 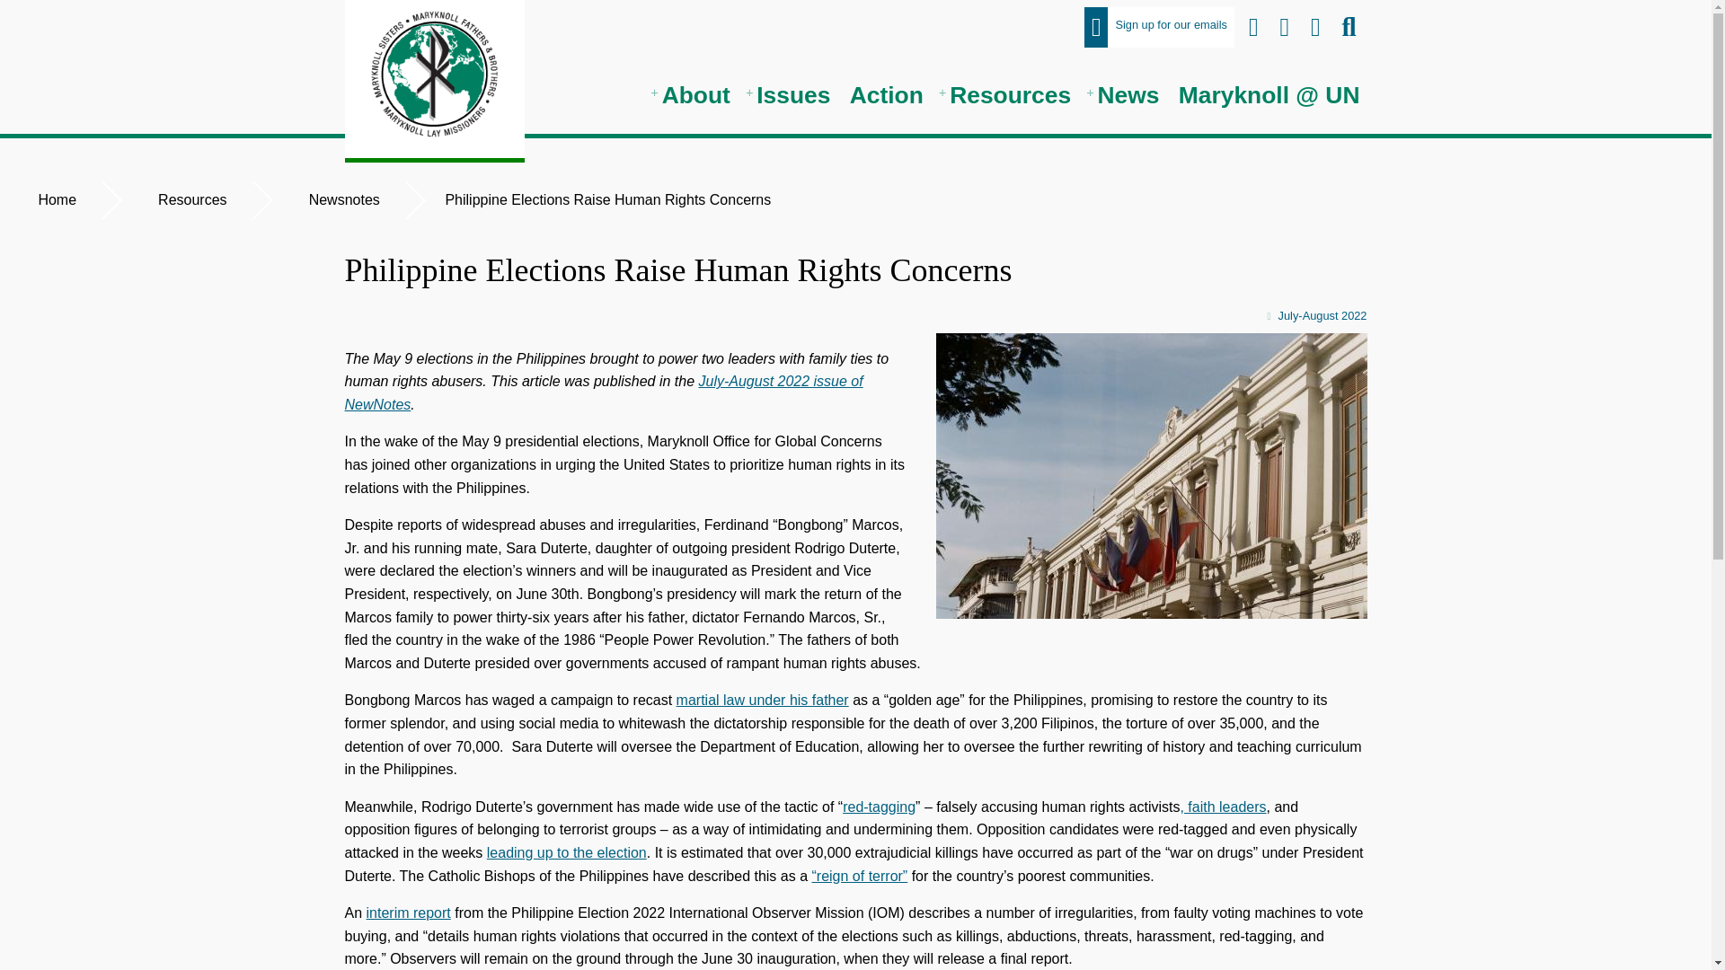 What do you see at coordinates (693, 95) in the screenshot?
I see `About` at bounding box center [693, 95].